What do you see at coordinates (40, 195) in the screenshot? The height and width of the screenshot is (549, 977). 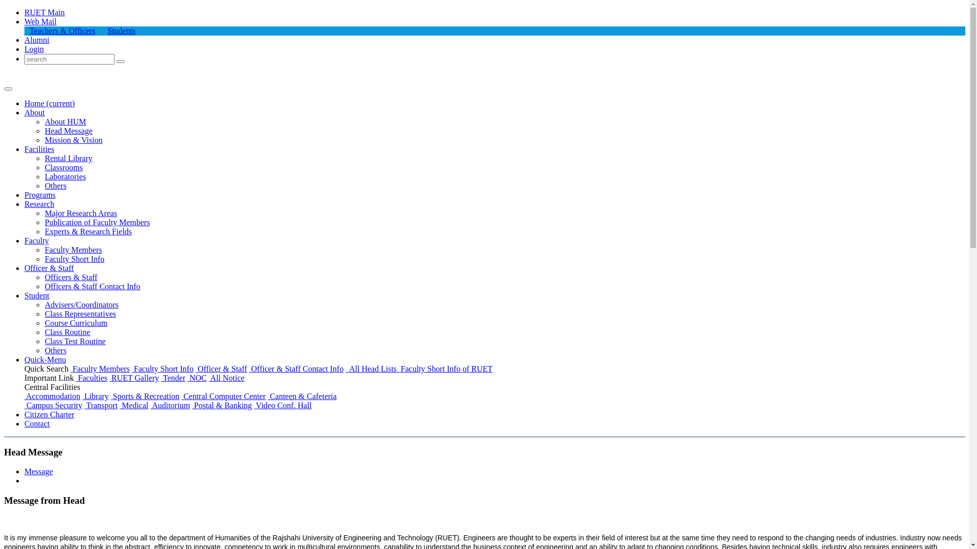 I see `Programs` at bounding box center [40, 195].